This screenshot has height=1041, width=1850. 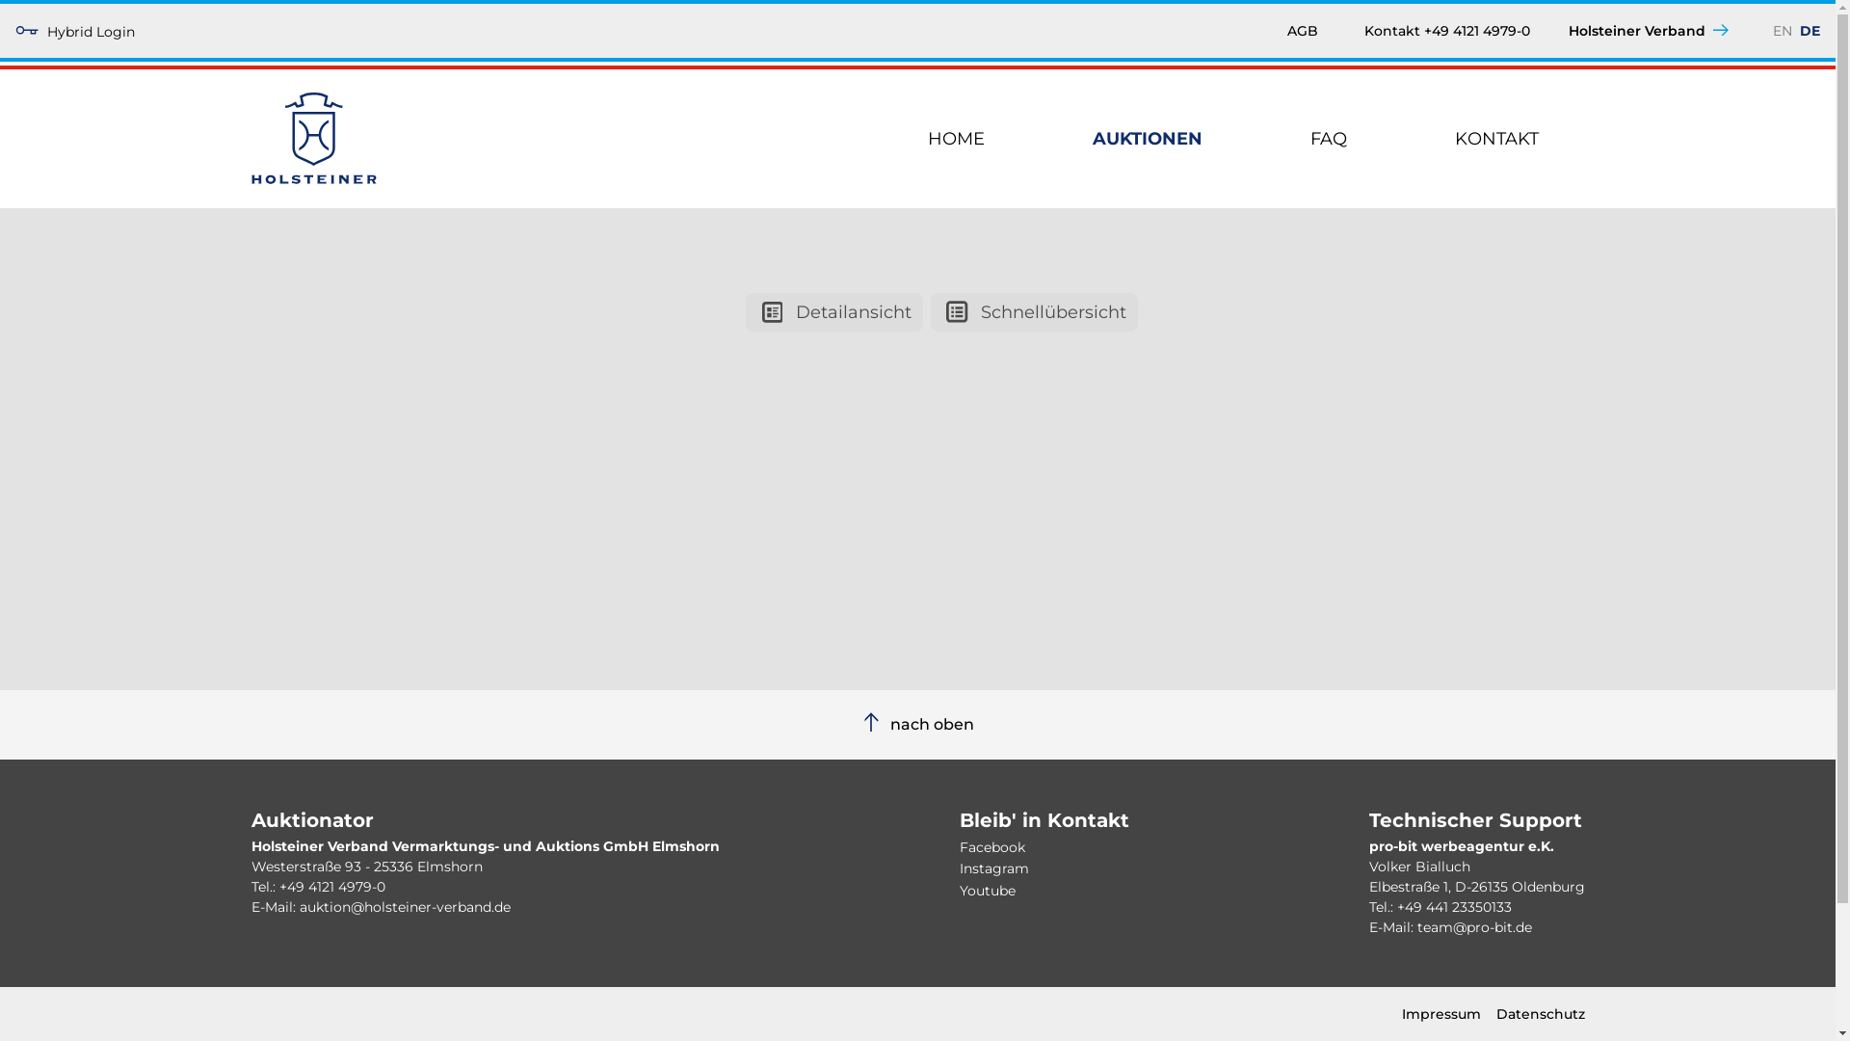 What do you see at coordinates (1303, 31) in the screenshot?
I see `AGB` at bounding box center [1303, 31].